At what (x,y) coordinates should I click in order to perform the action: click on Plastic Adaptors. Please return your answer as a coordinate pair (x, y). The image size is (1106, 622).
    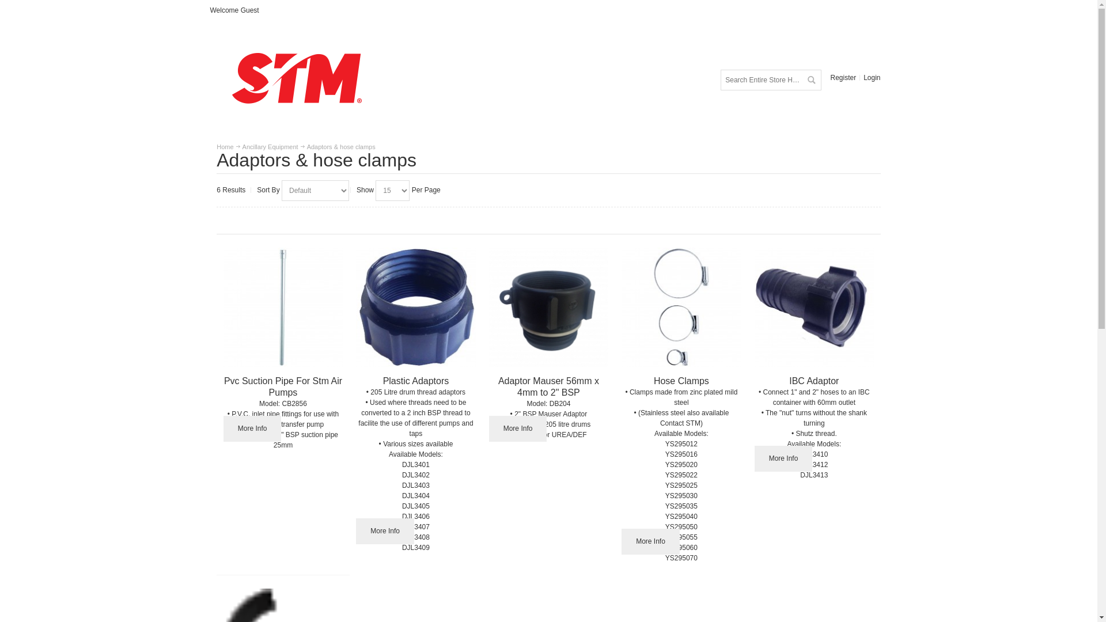
    Looking at the image, I should click on (416, 308).